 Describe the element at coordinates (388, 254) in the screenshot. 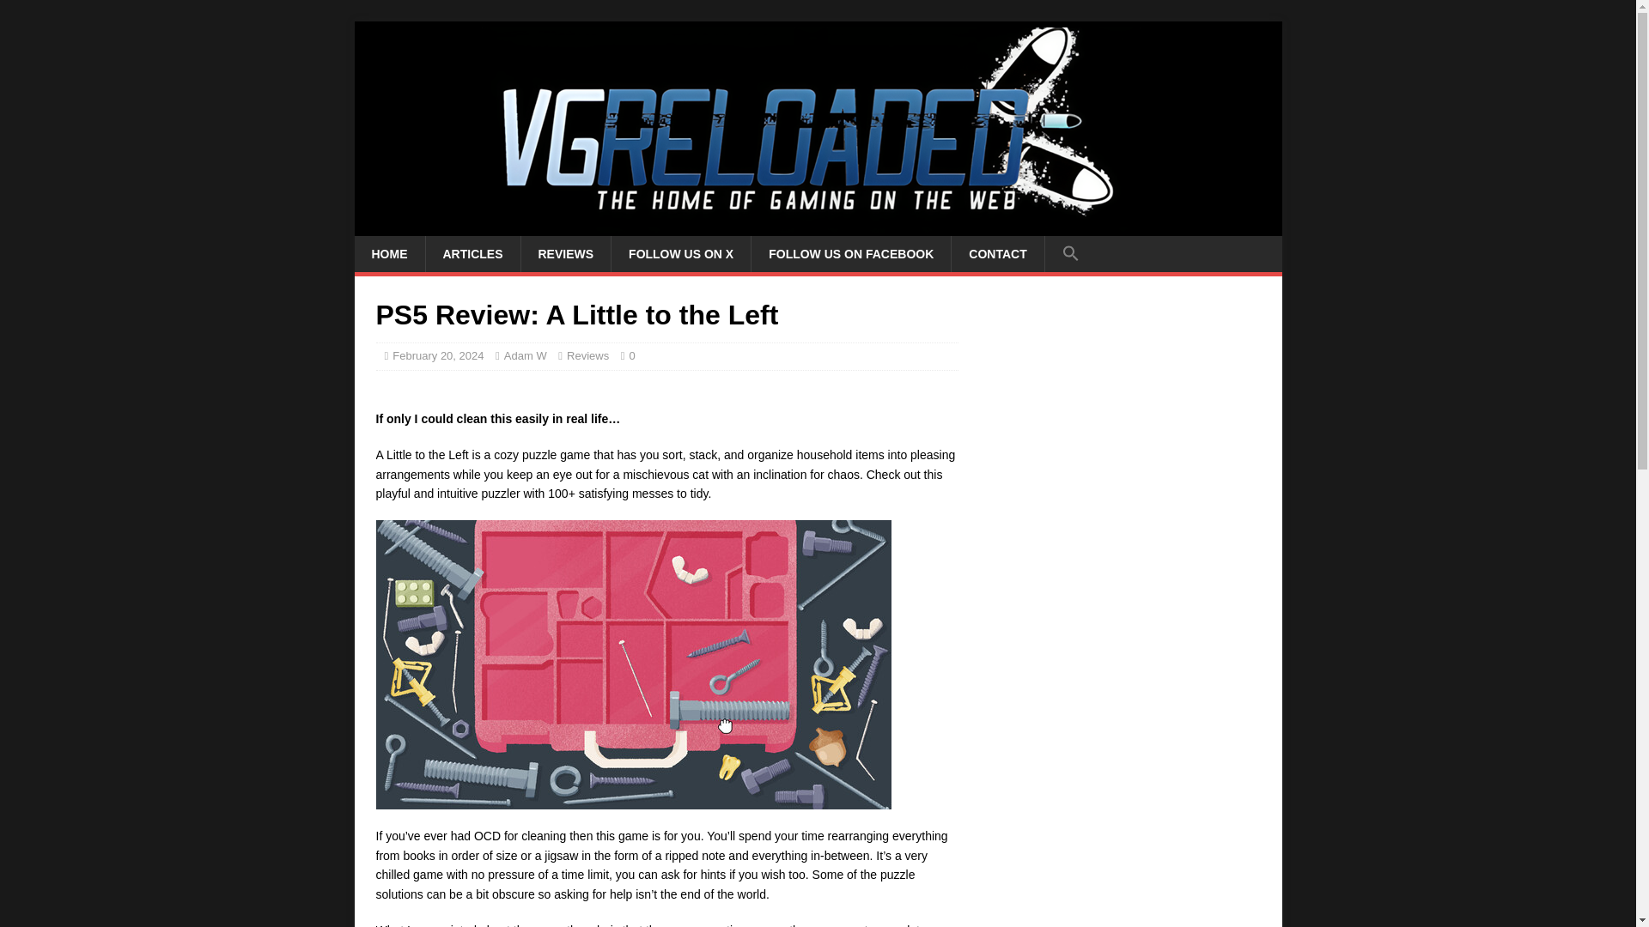

I see `HOME` at that location.